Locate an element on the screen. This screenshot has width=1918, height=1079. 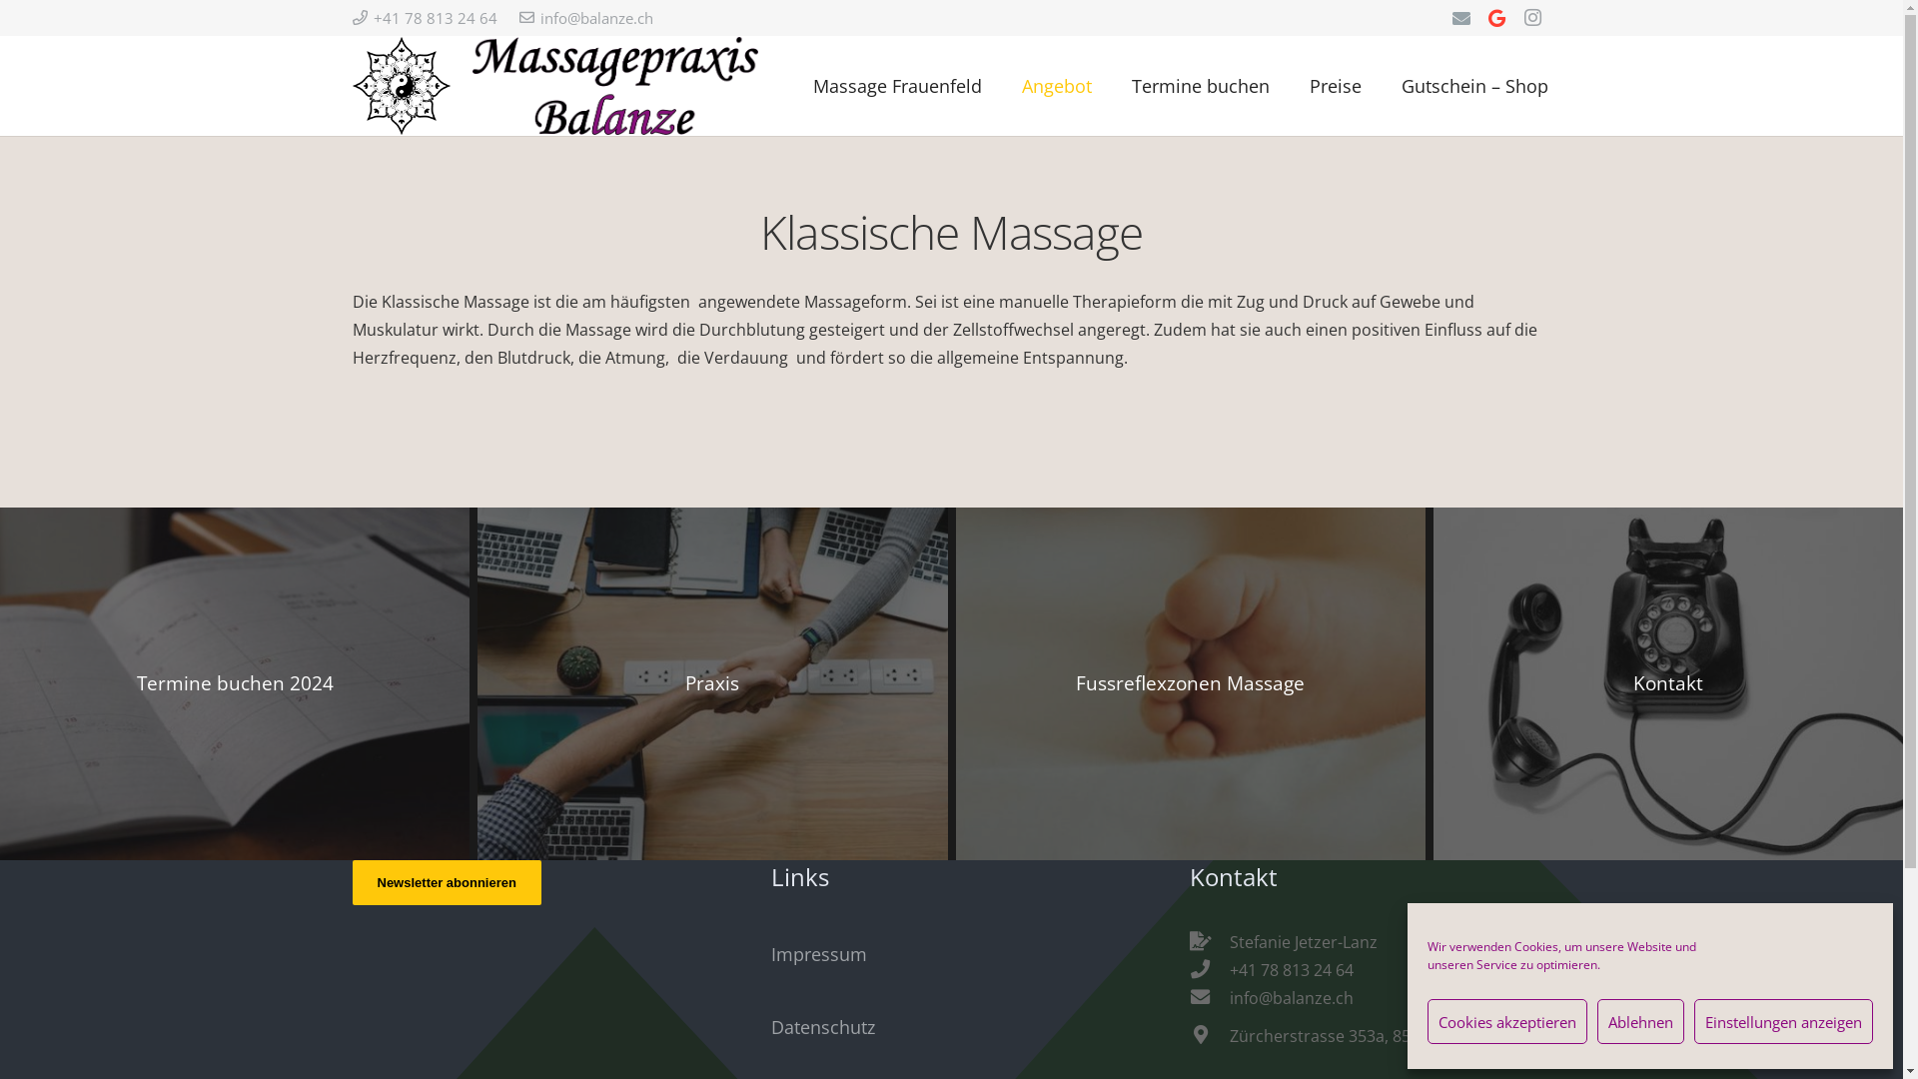
Einstellungen anzeigen is located at coordinates (1784, 1021).